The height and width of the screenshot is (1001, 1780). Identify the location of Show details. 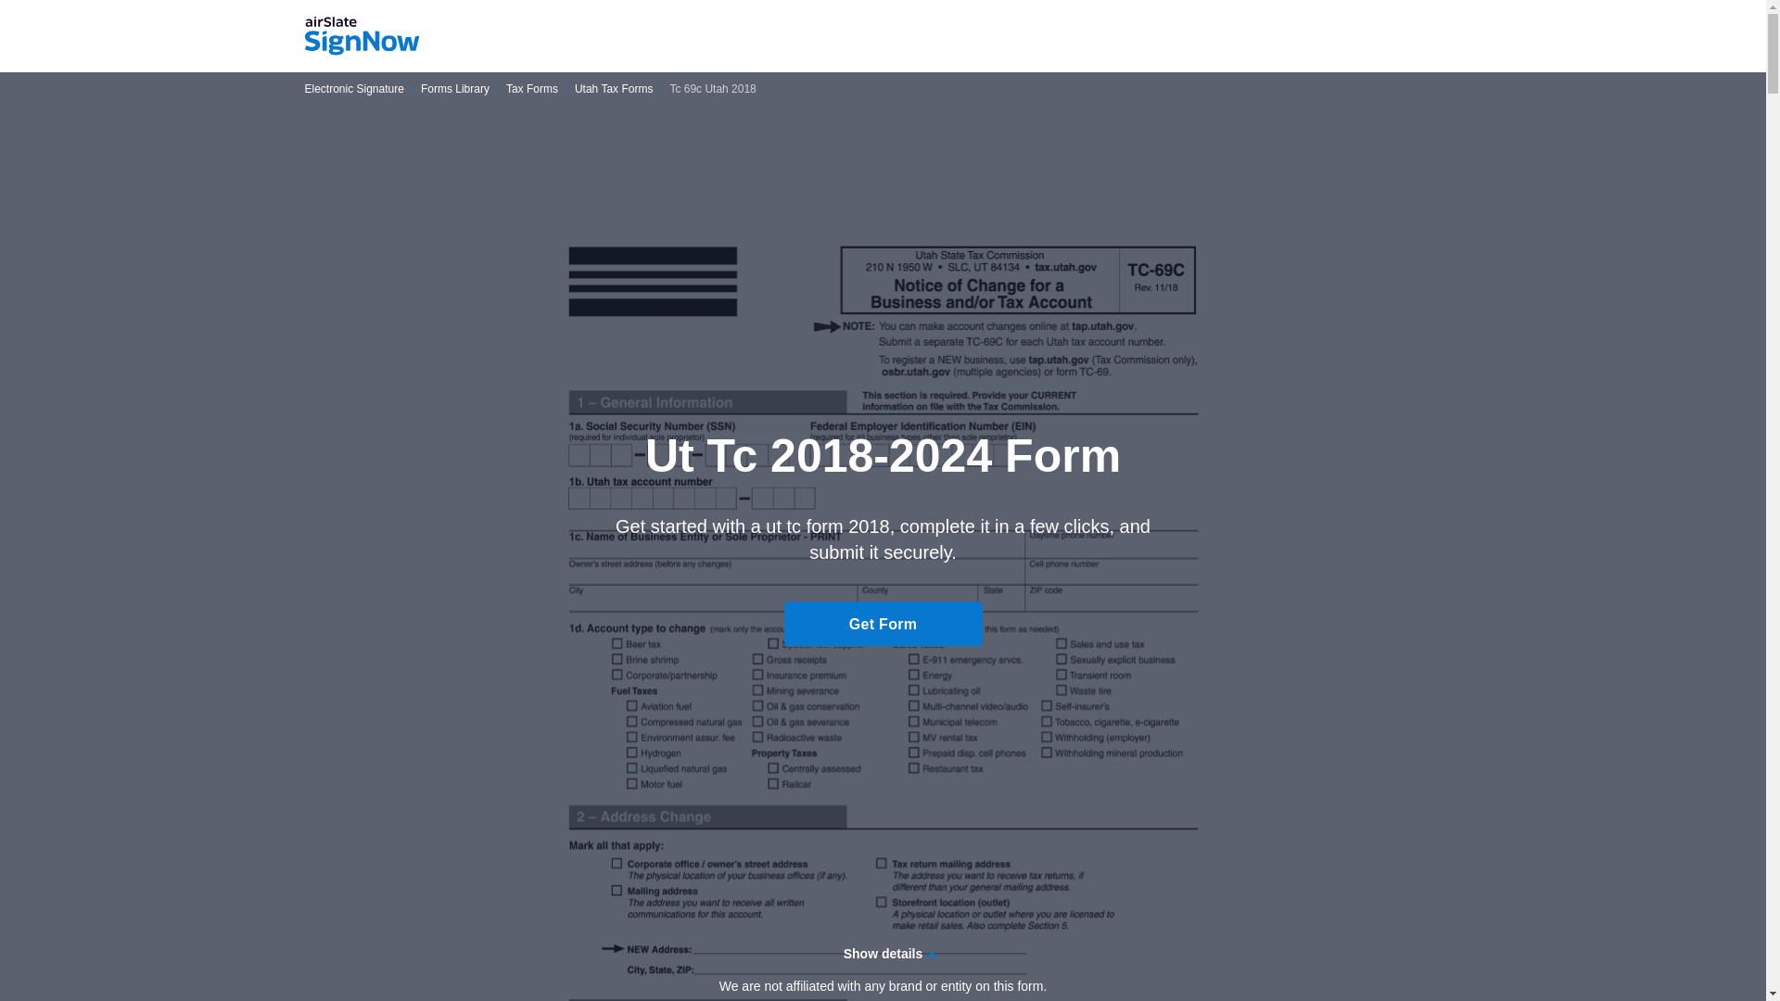
(883, 953).